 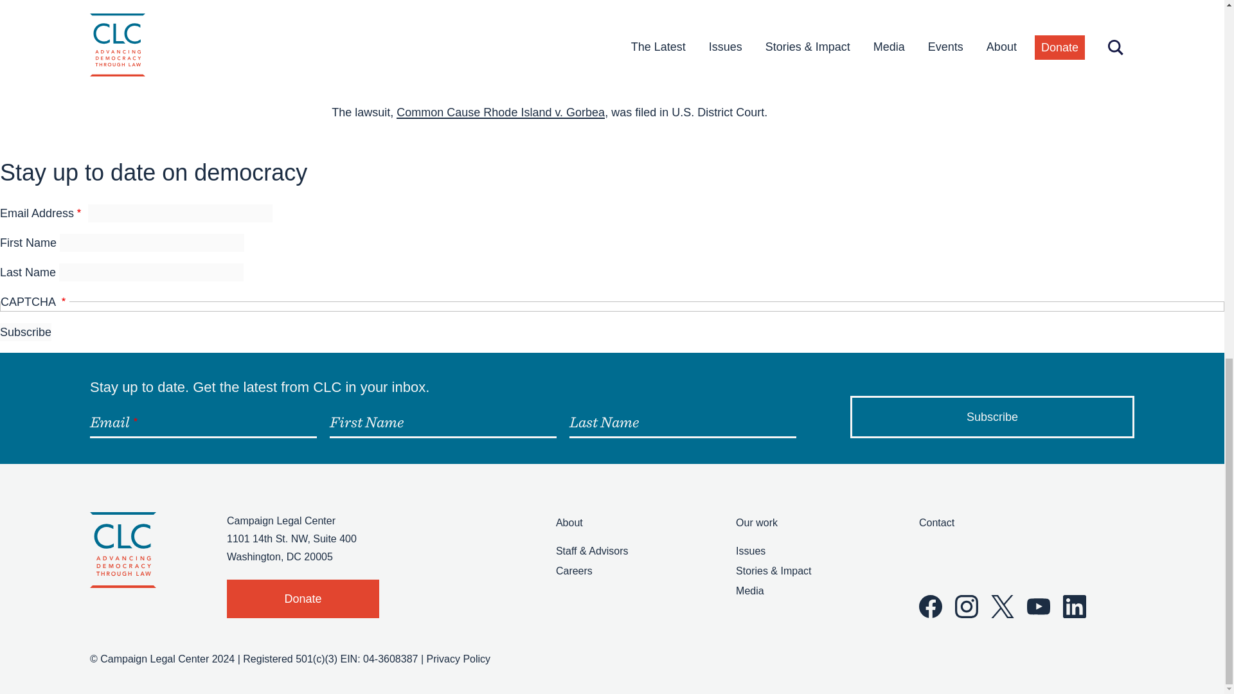 What do you see at coordinates (303, 599) in the screenshot?
I see `Donate` at bounding box center [303, 599].